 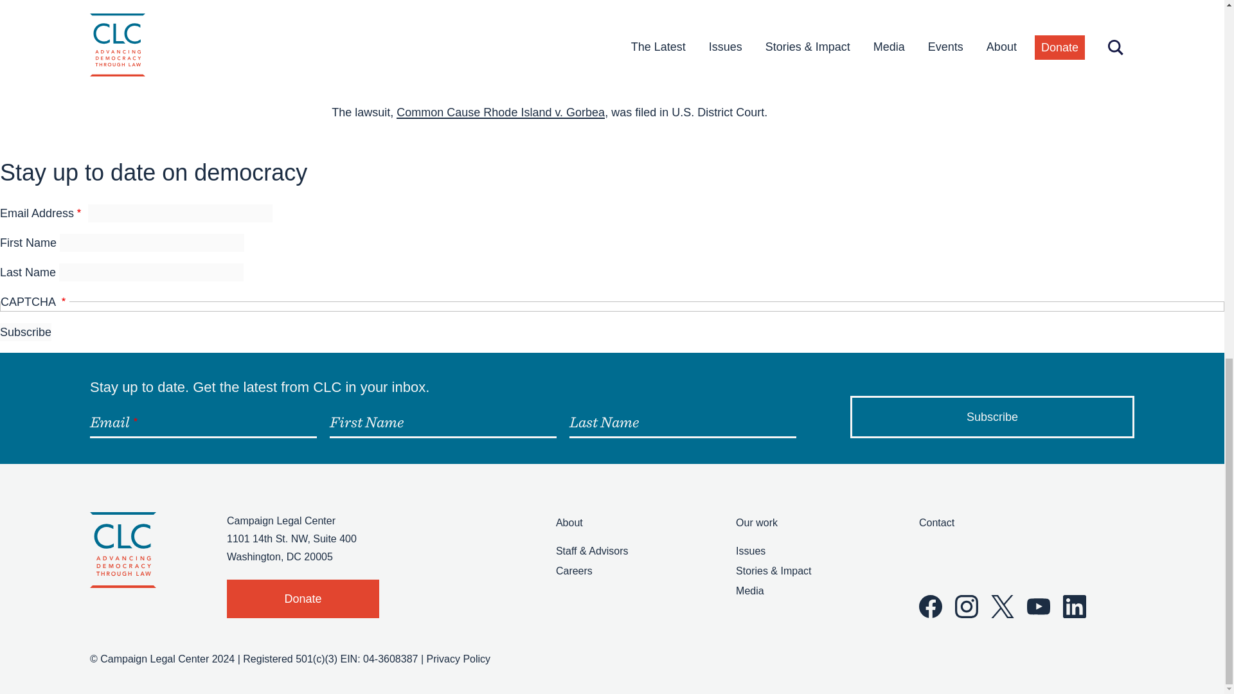 What do you see at coordinates (303, 599) in the screenshot?
I see `Donate` at bounding box center [303, 599].